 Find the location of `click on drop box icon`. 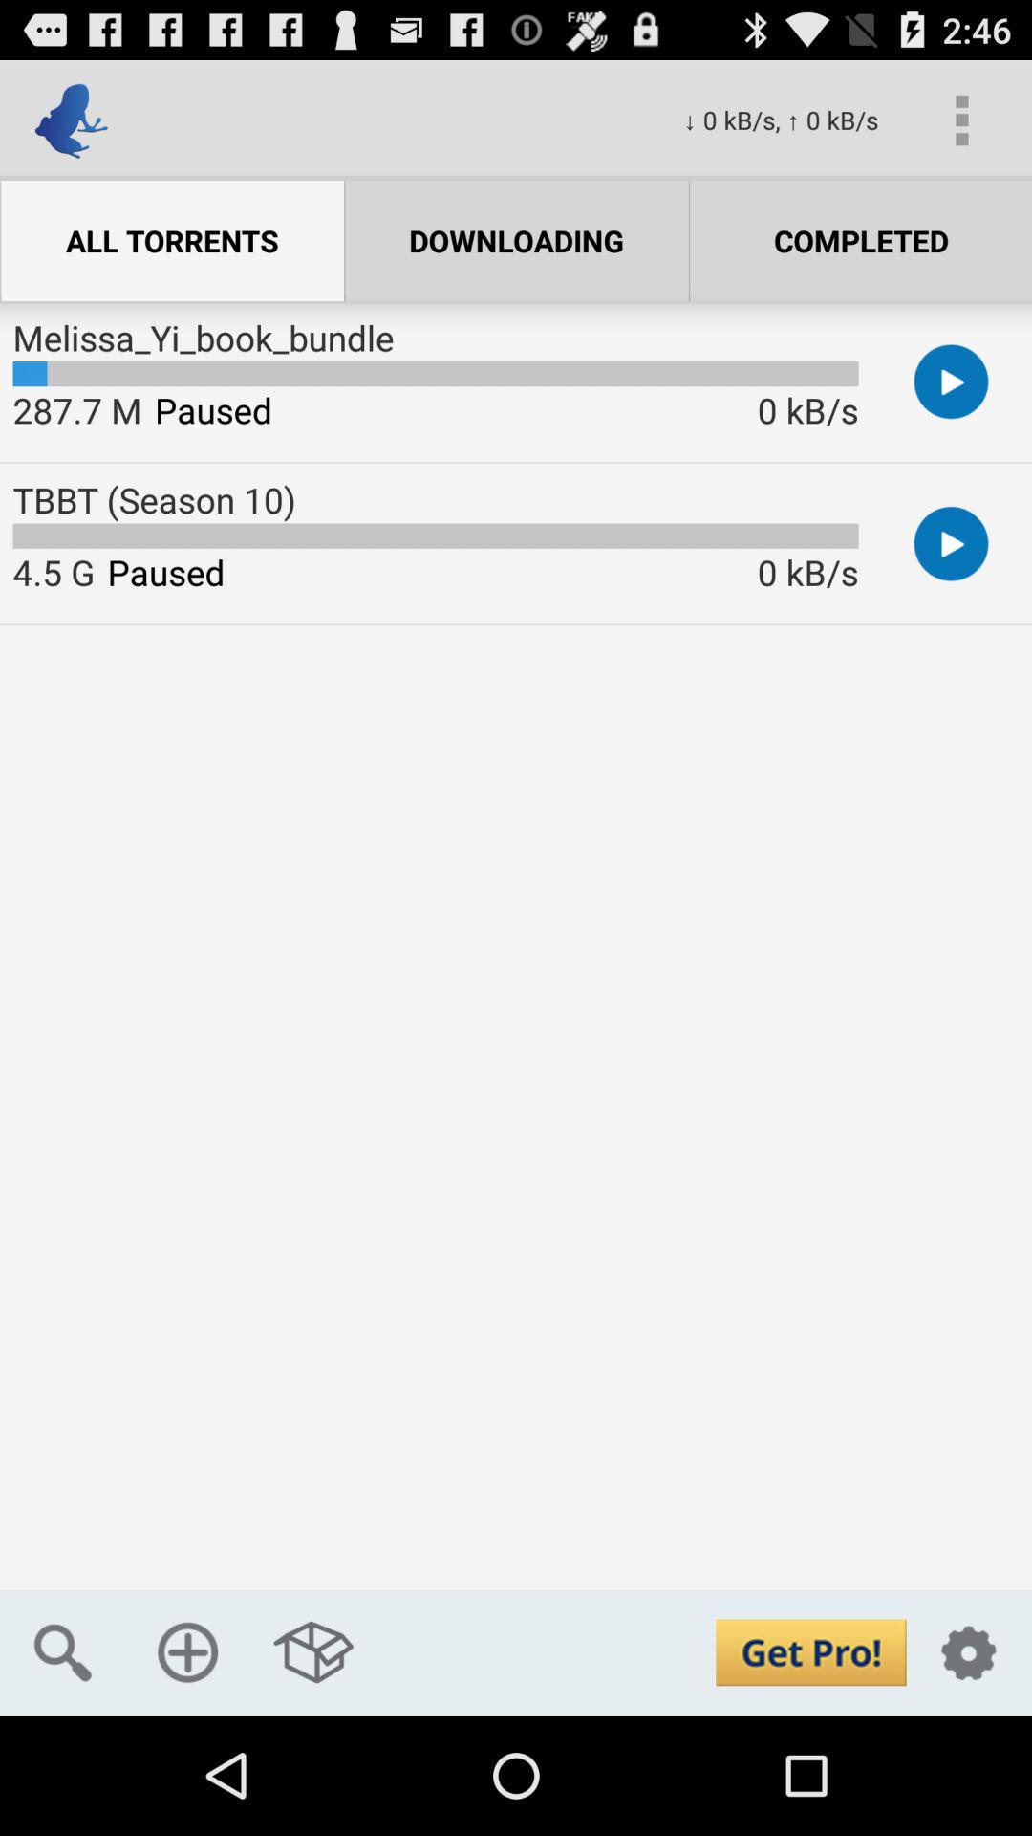

click on drop box icon is located at coordinates (313, 1652).